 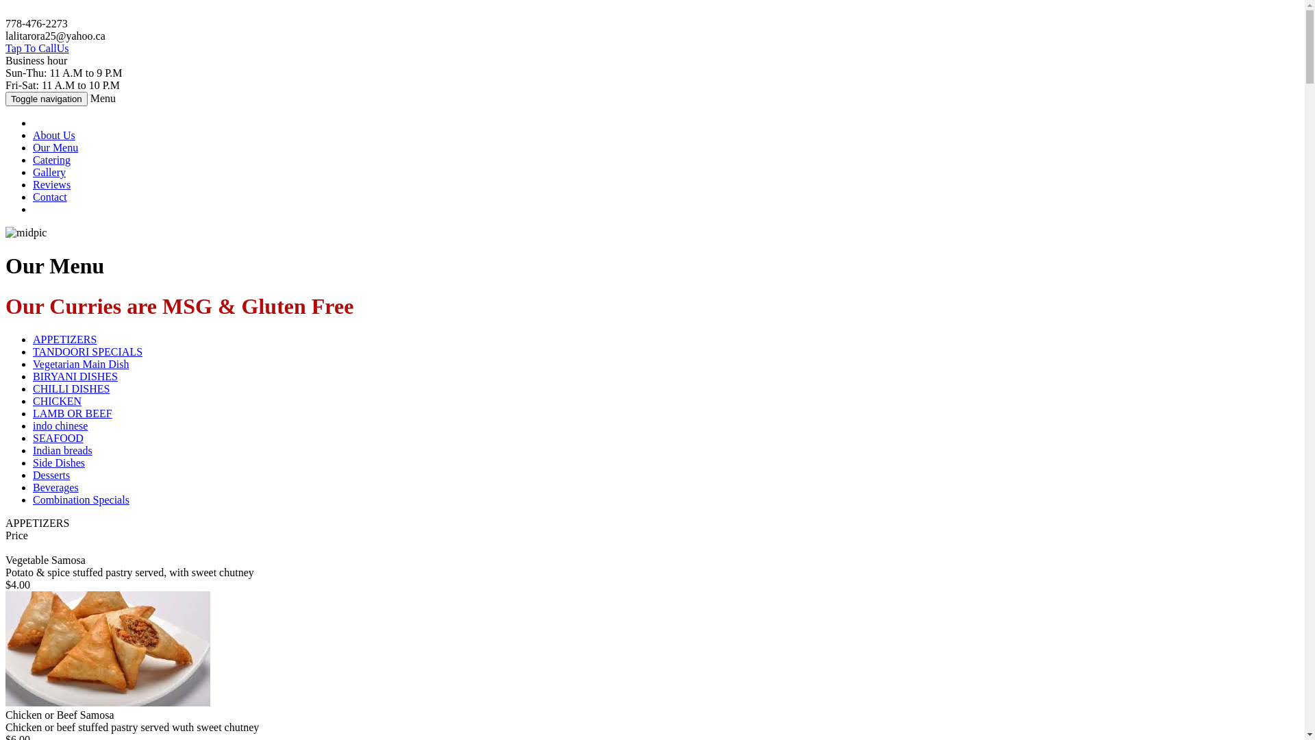 I want to click on Reviews, so click(x=52, y=185).